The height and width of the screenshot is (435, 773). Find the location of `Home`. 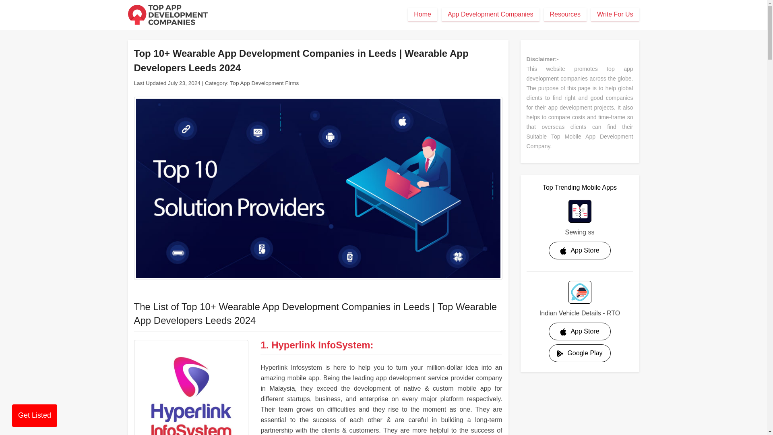

Home is located at coordinates (423, 14).